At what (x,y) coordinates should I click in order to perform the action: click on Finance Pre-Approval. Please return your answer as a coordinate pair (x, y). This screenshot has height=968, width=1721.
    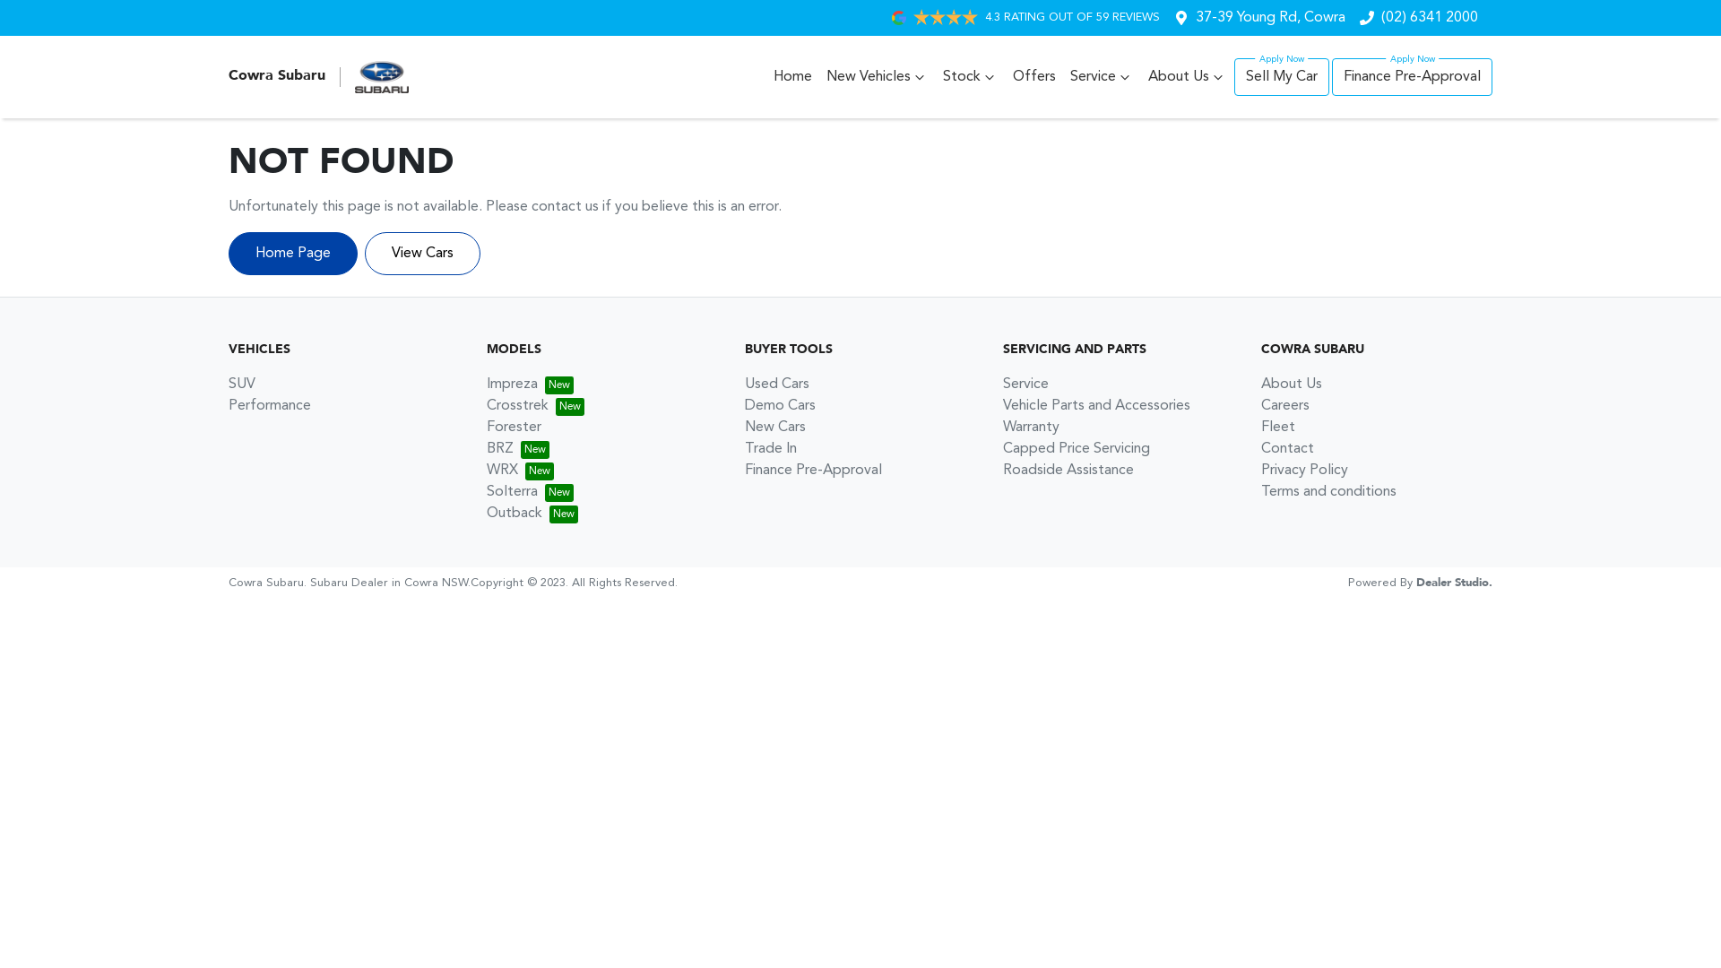
    Looking at the image, I should click on (813, 471).